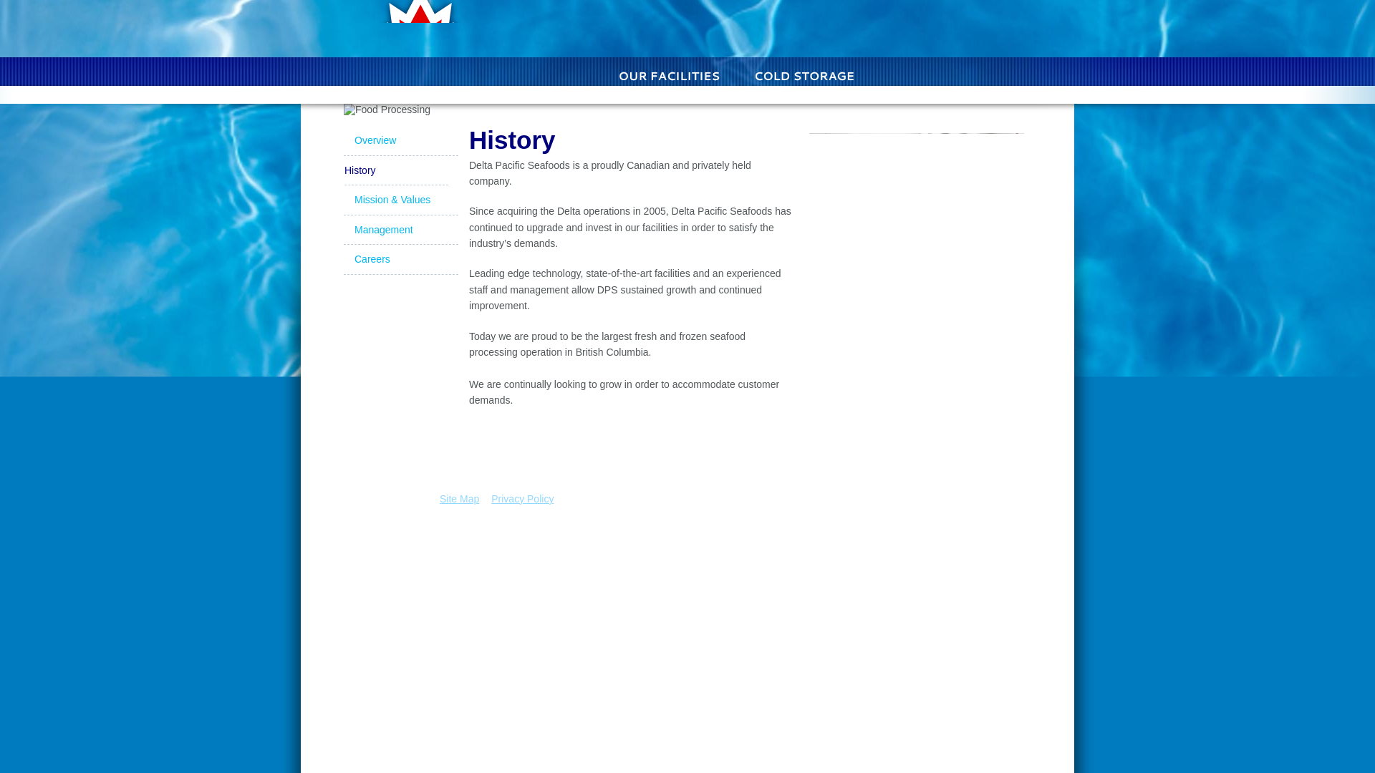  I want to click on Careers, so click(401, 260).